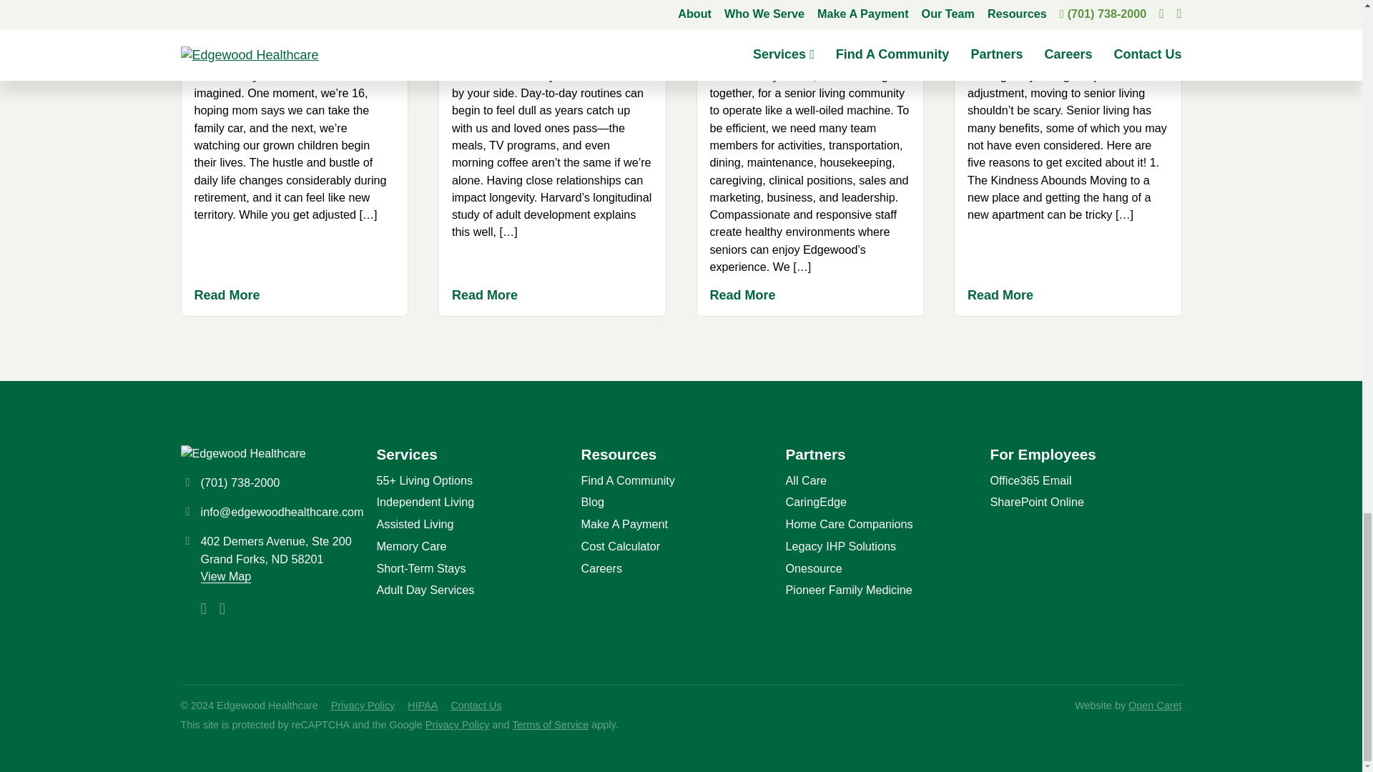  I want to click on Short-Term Stays, so click(421, 568).